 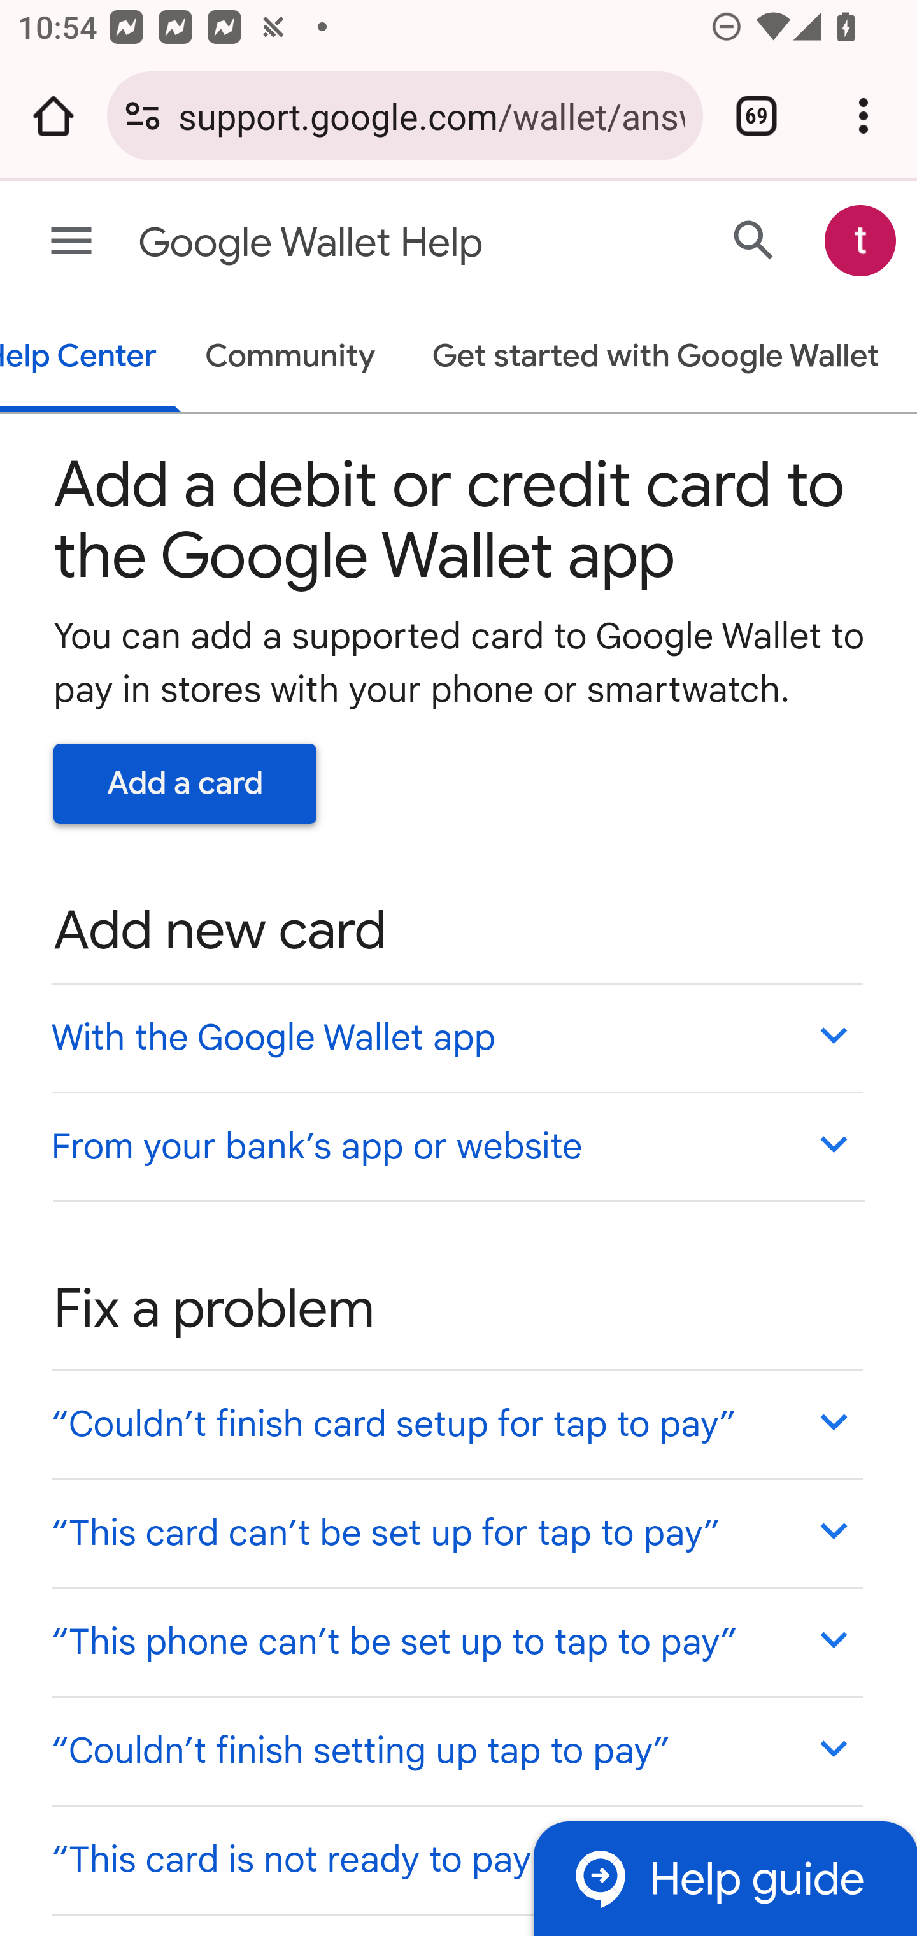 What do you see at coordinates (456, 1858) in the screenshot?
I see `“This card is not ready to pay online”` at bounding box center [456, 1858].